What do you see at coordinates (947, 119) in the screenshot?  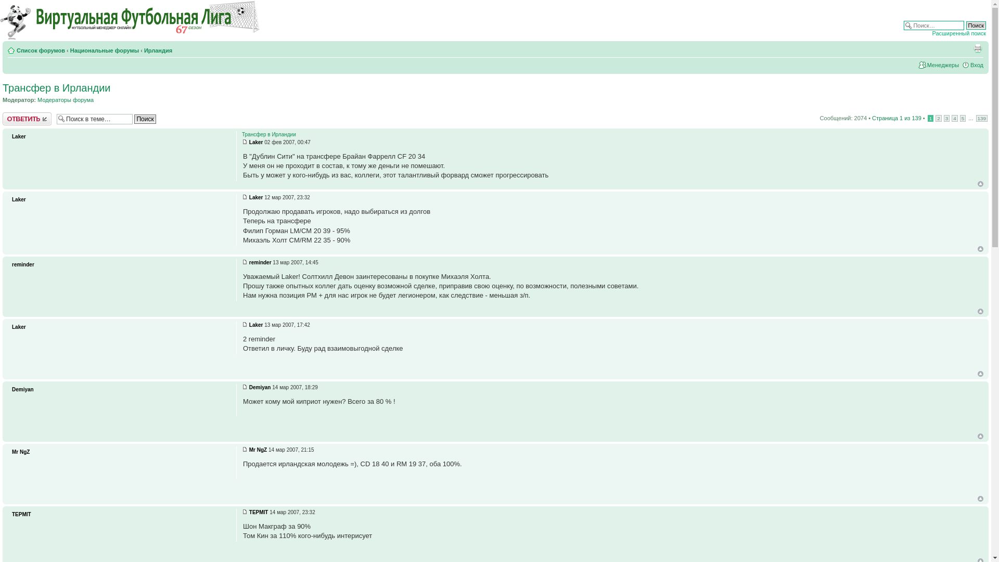 I see `3` at bounding box center [947, 119].